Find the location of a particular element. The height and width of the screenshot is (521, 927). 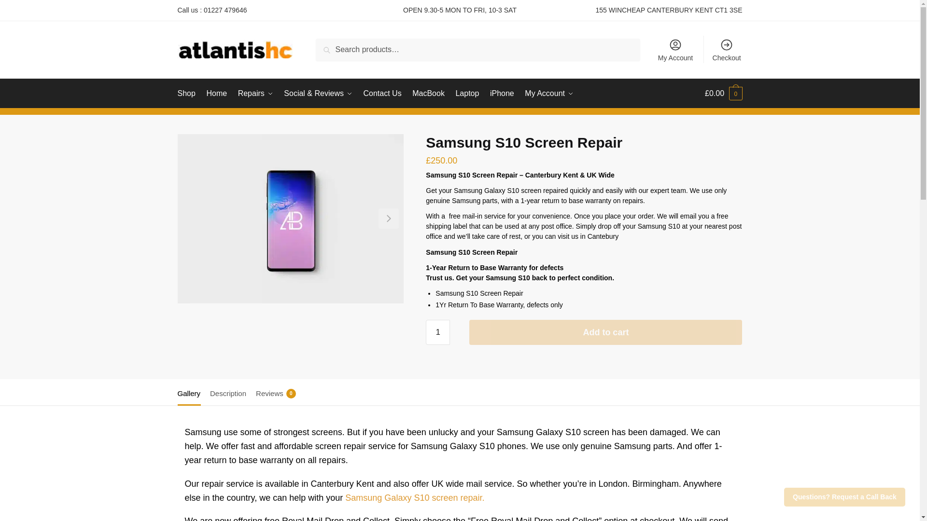

iPhone is located at coordinates (502, 94).